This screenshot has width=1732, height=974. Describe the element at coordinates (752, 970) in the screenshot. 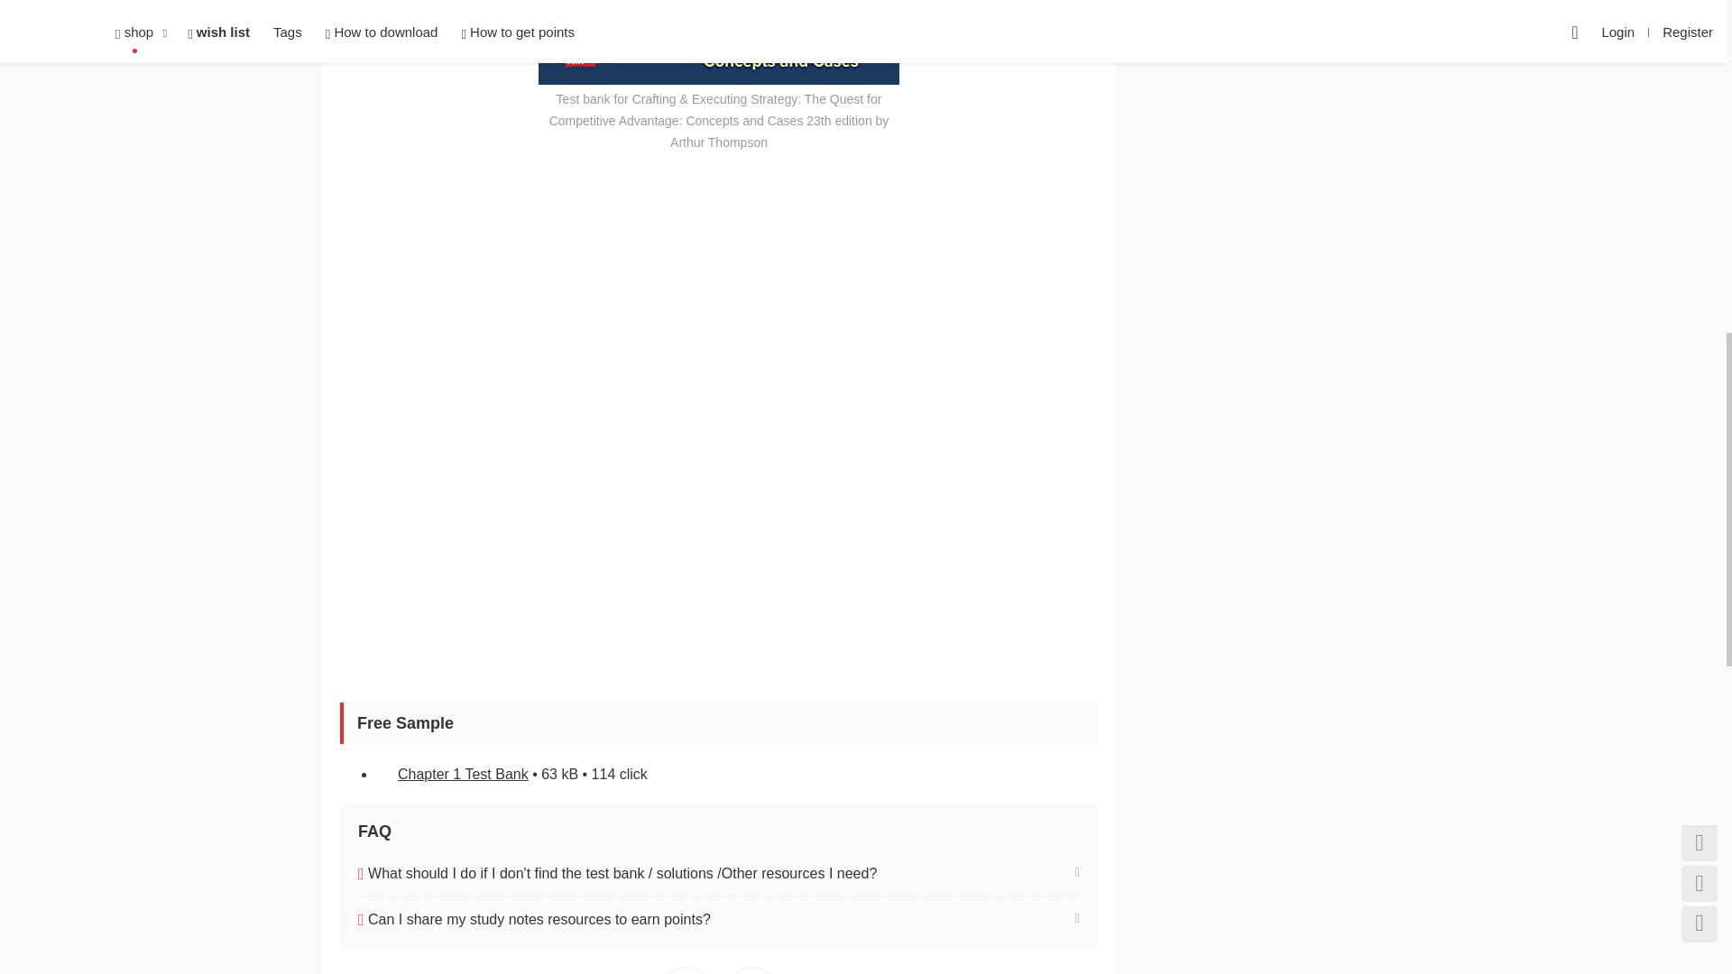

I see `0` at that location.